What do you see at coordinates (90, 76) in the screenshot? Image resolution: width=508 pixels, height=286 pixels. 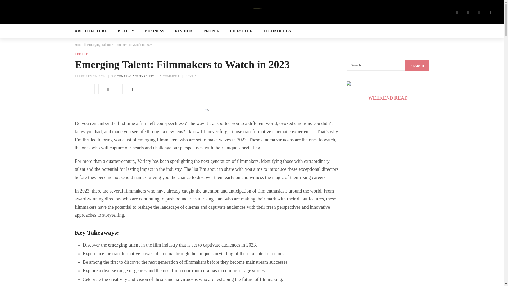 I see `Emerging Talent: Filmmakers to Watch in 2023` at bounding box center [90, 76].